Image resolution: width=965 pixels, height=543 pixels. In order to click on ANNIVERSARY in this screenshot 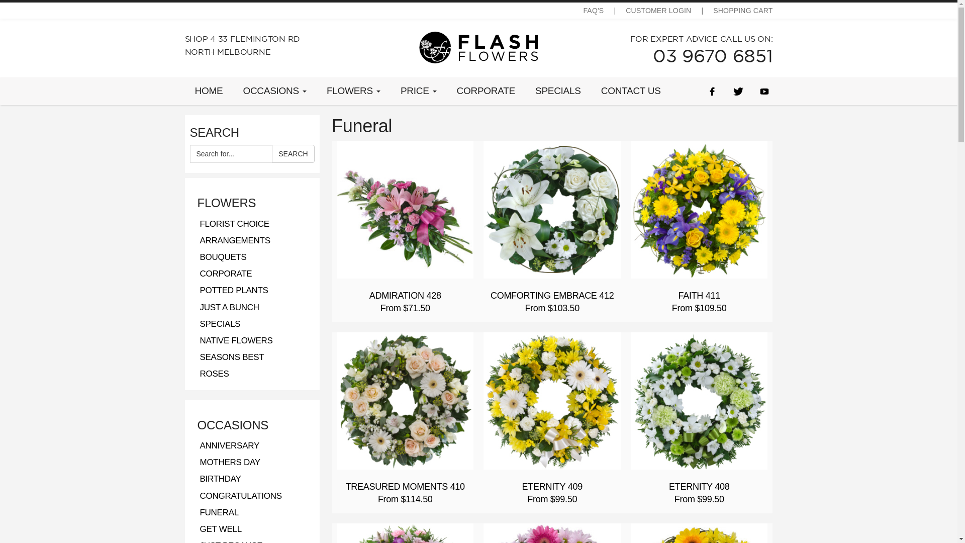, I will do `click(229, 445)`.